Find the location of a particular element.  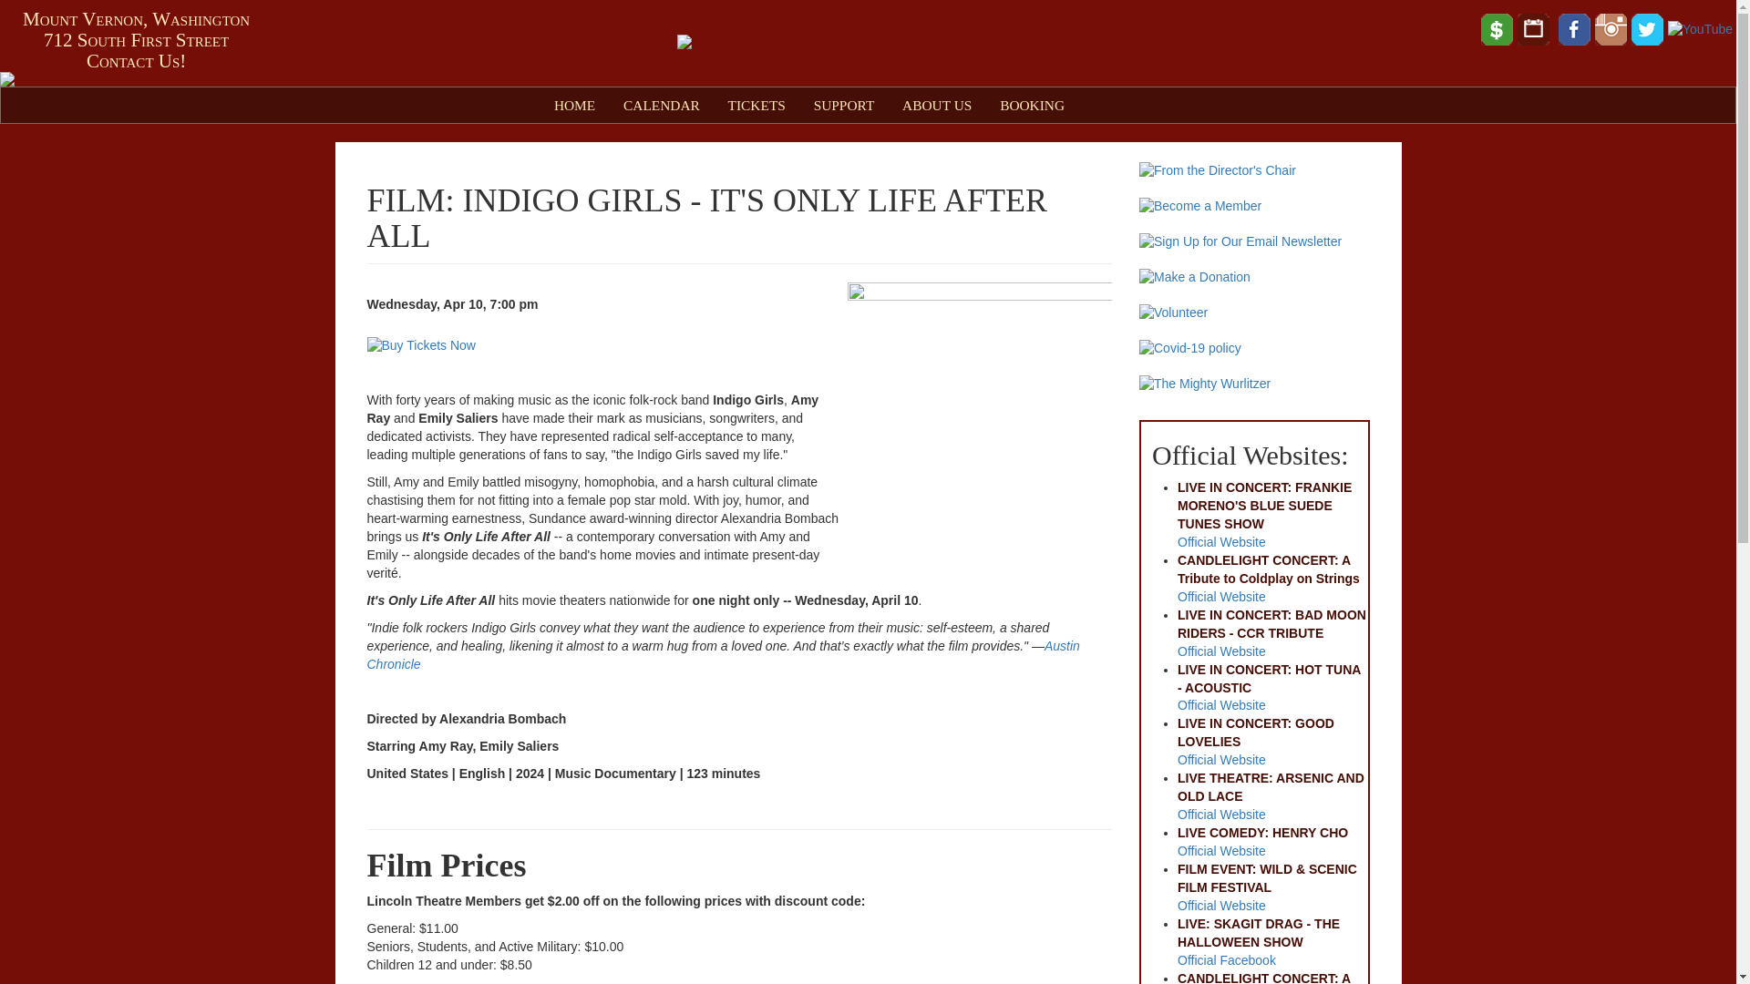

Mount Vernon, Washington is located at coordinates (136, 18).